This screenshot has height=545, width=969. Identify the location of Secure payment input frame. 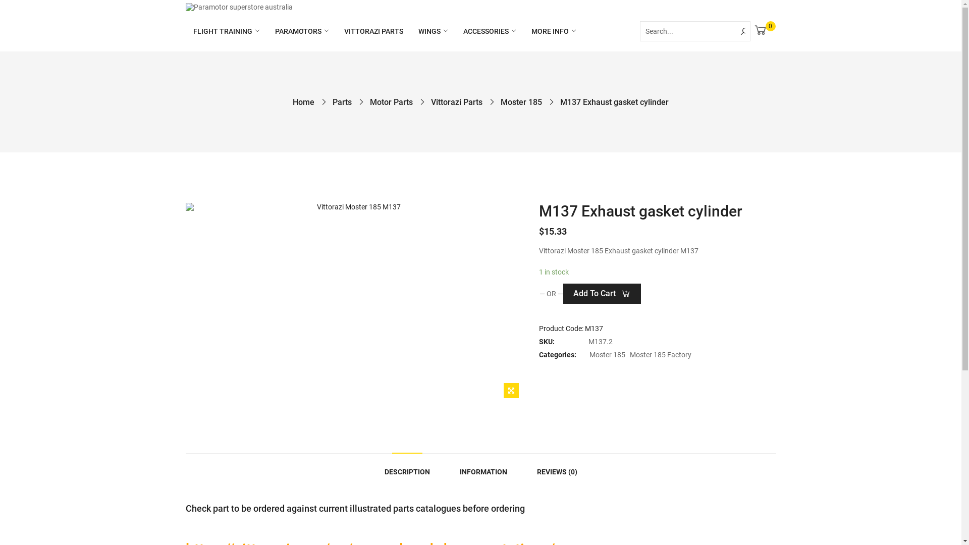
(539, 299).